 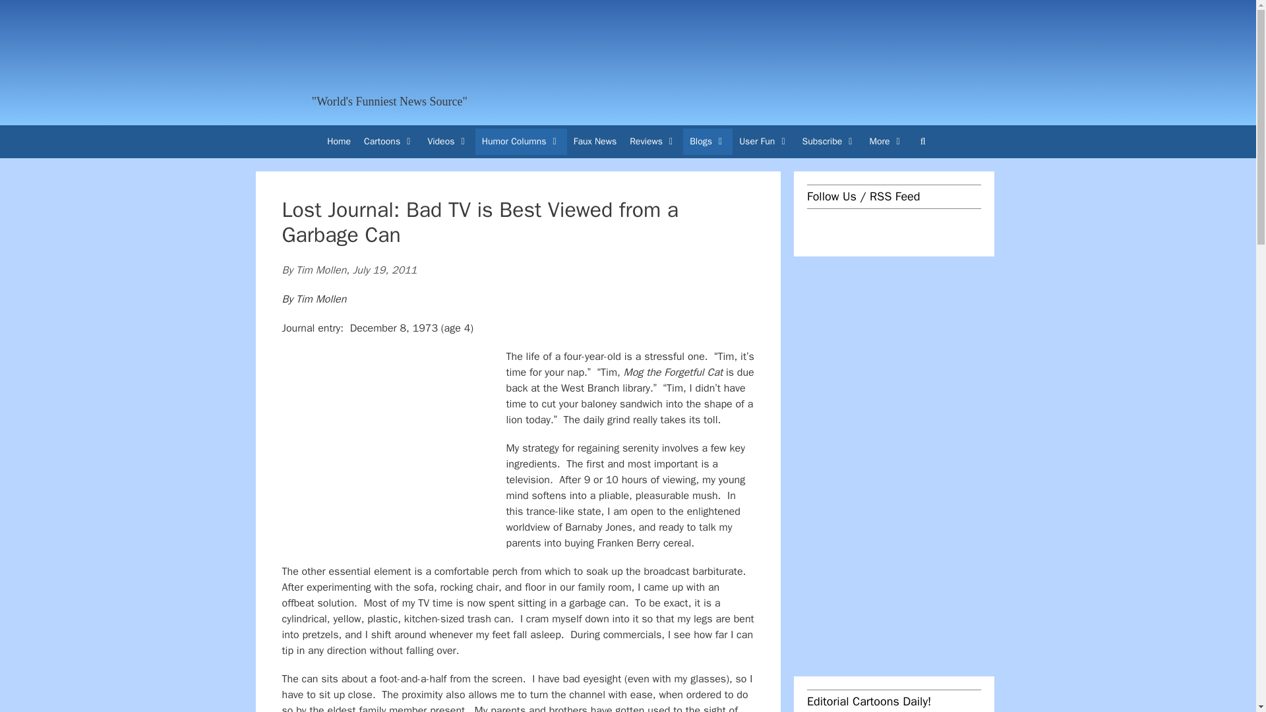 I want to click on Cartoons, so click(x=388, y=142).